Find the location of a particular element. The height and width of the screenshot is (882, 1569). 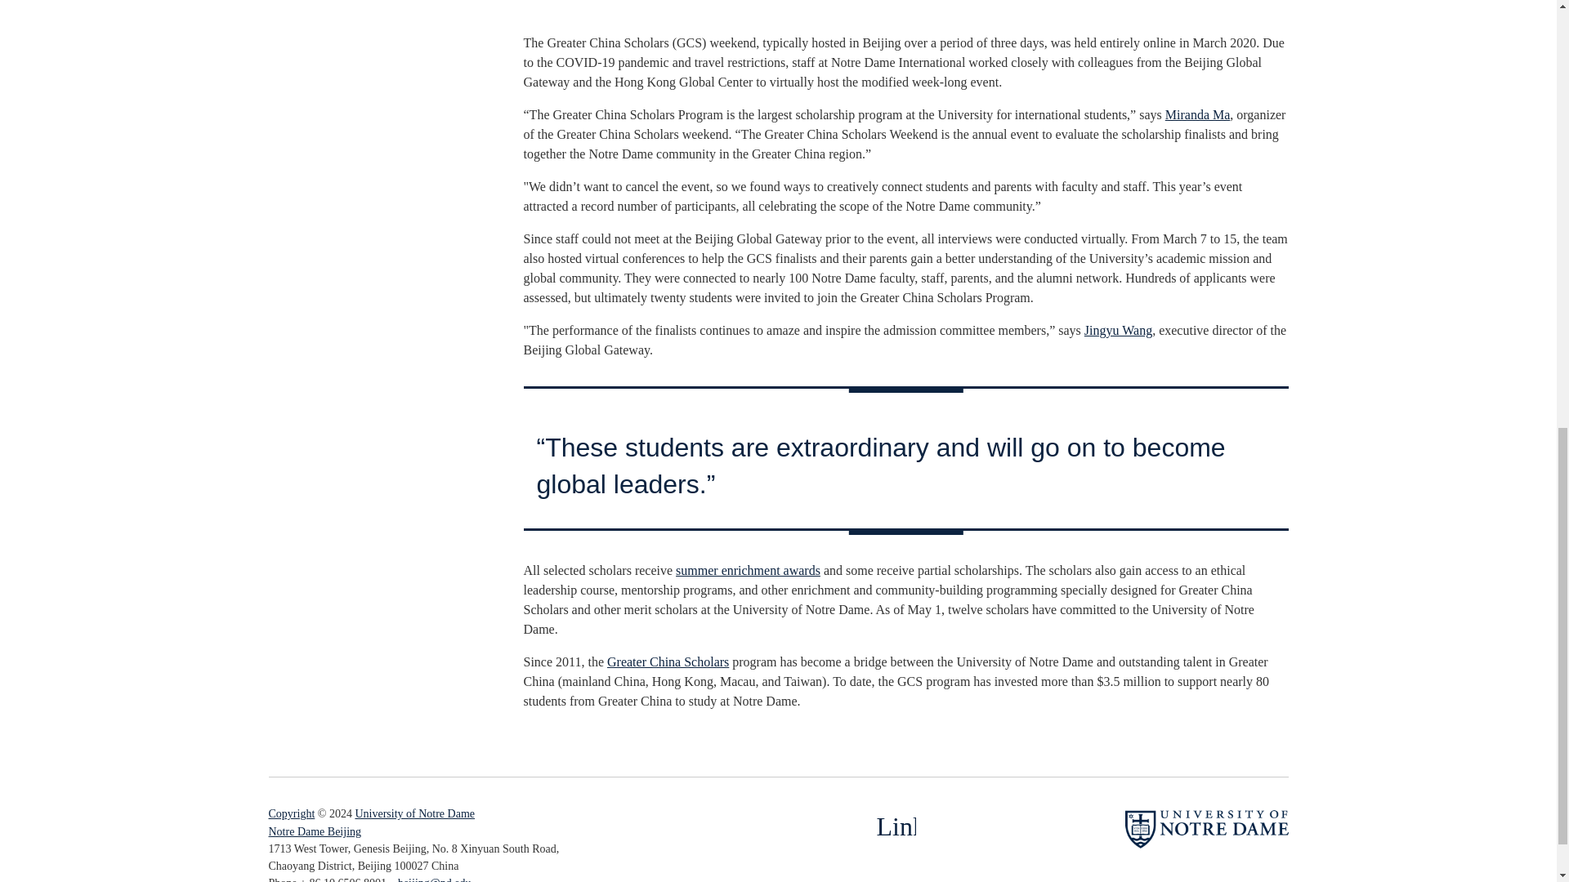

Miranda Ma is located at coordinates (1198, 114).